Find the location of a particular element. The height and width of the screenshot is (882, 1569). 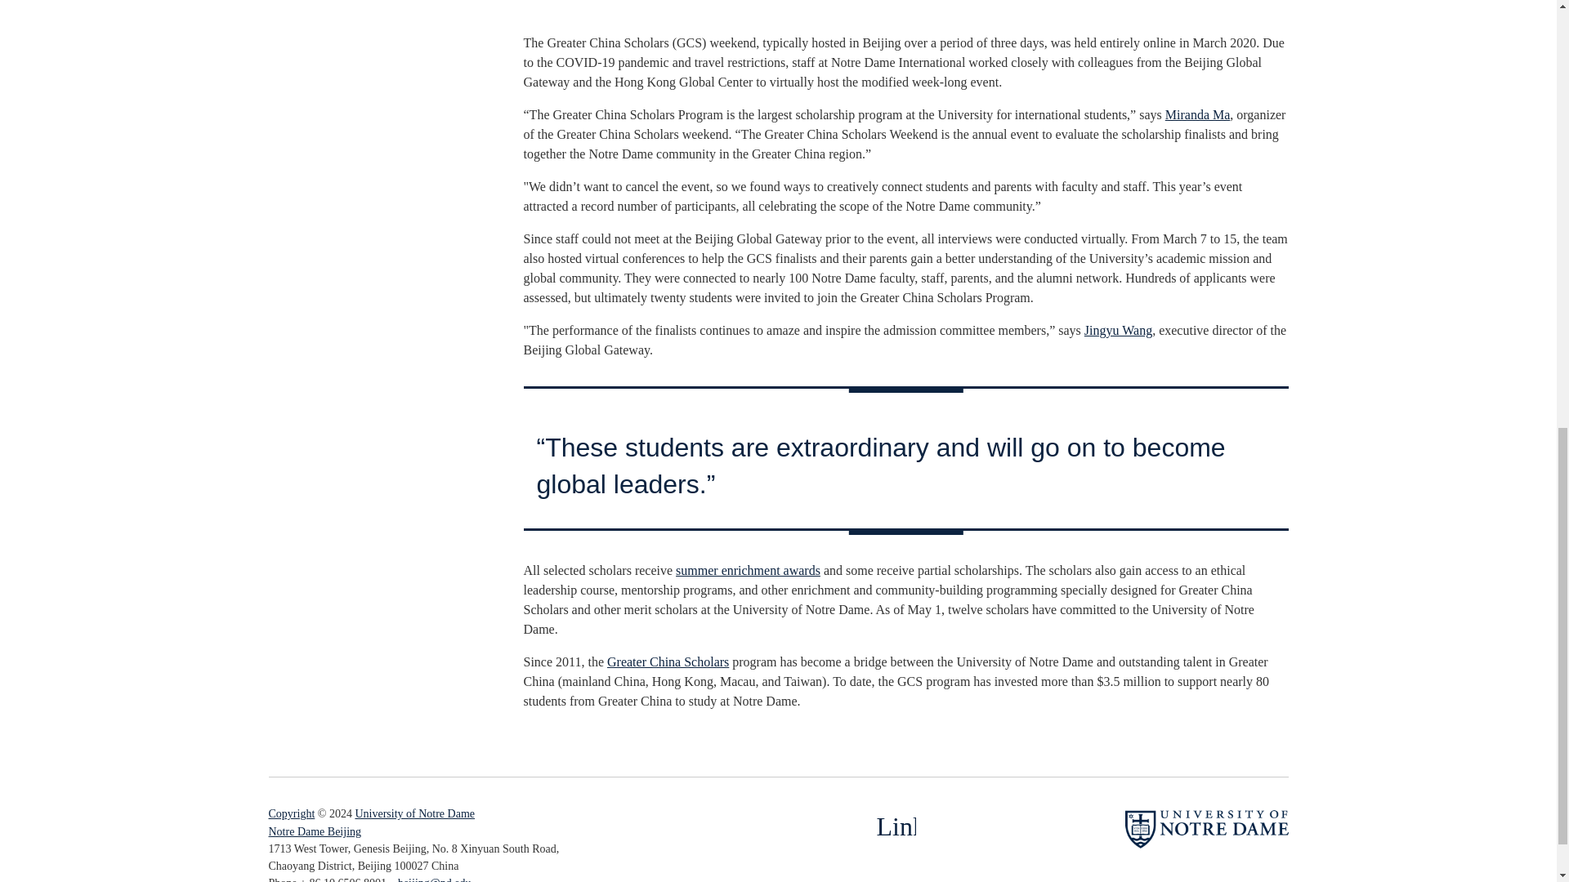

Miranda Ma is located at coordinates (1198, 114).